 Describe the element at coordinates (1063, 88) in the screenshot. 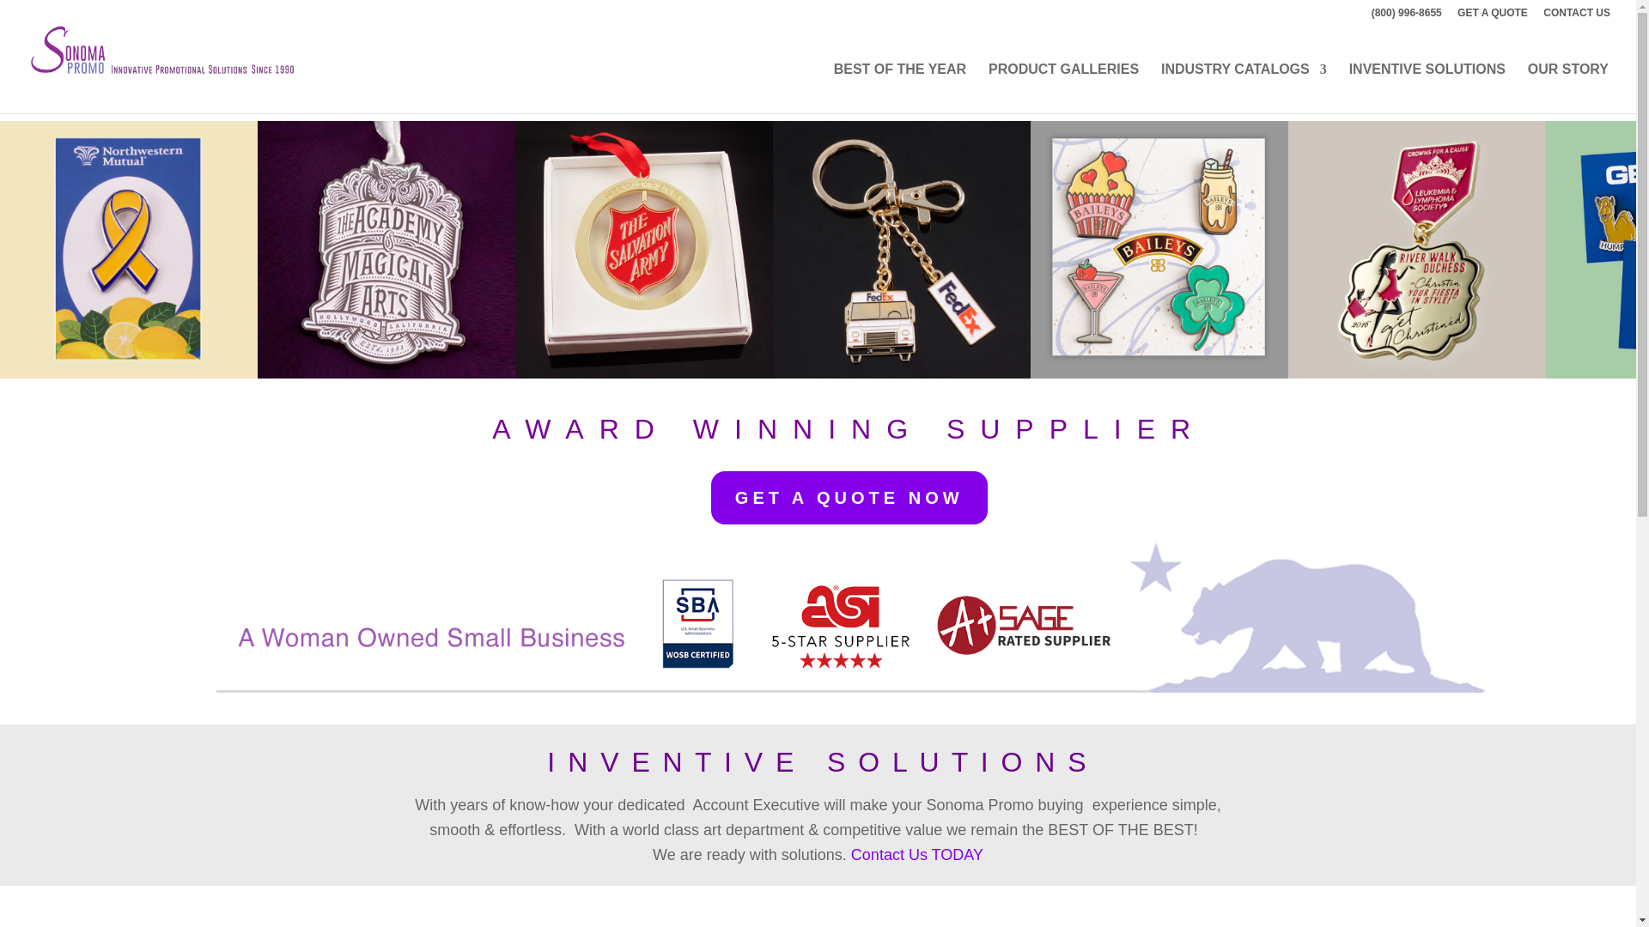

I see `PRODUCT GALLERIES` at that location.